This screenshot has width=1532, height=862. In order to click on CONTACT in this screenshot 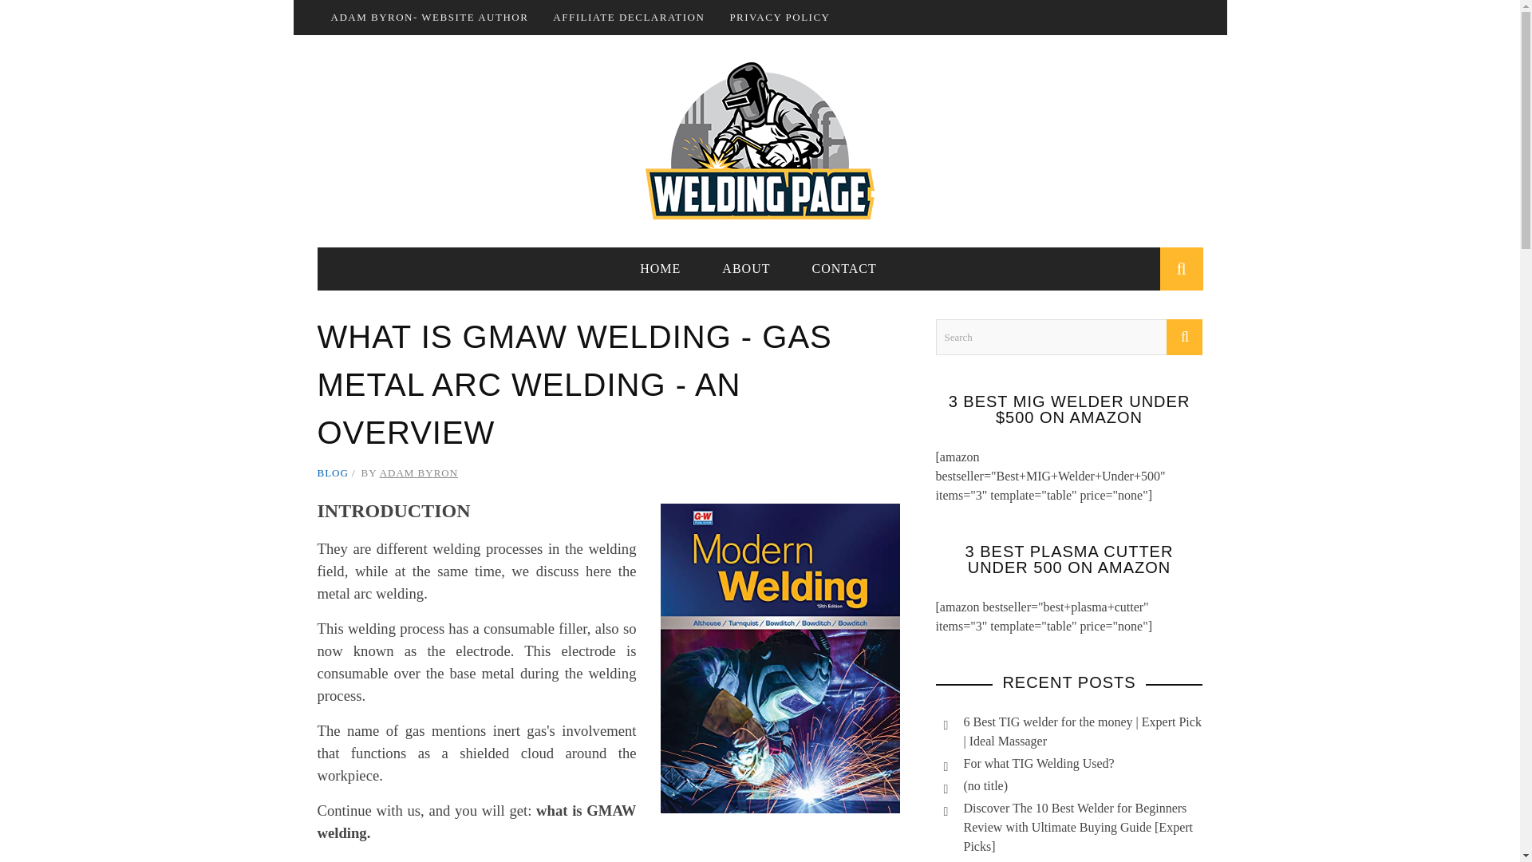, I will do `click(843, 268)`.